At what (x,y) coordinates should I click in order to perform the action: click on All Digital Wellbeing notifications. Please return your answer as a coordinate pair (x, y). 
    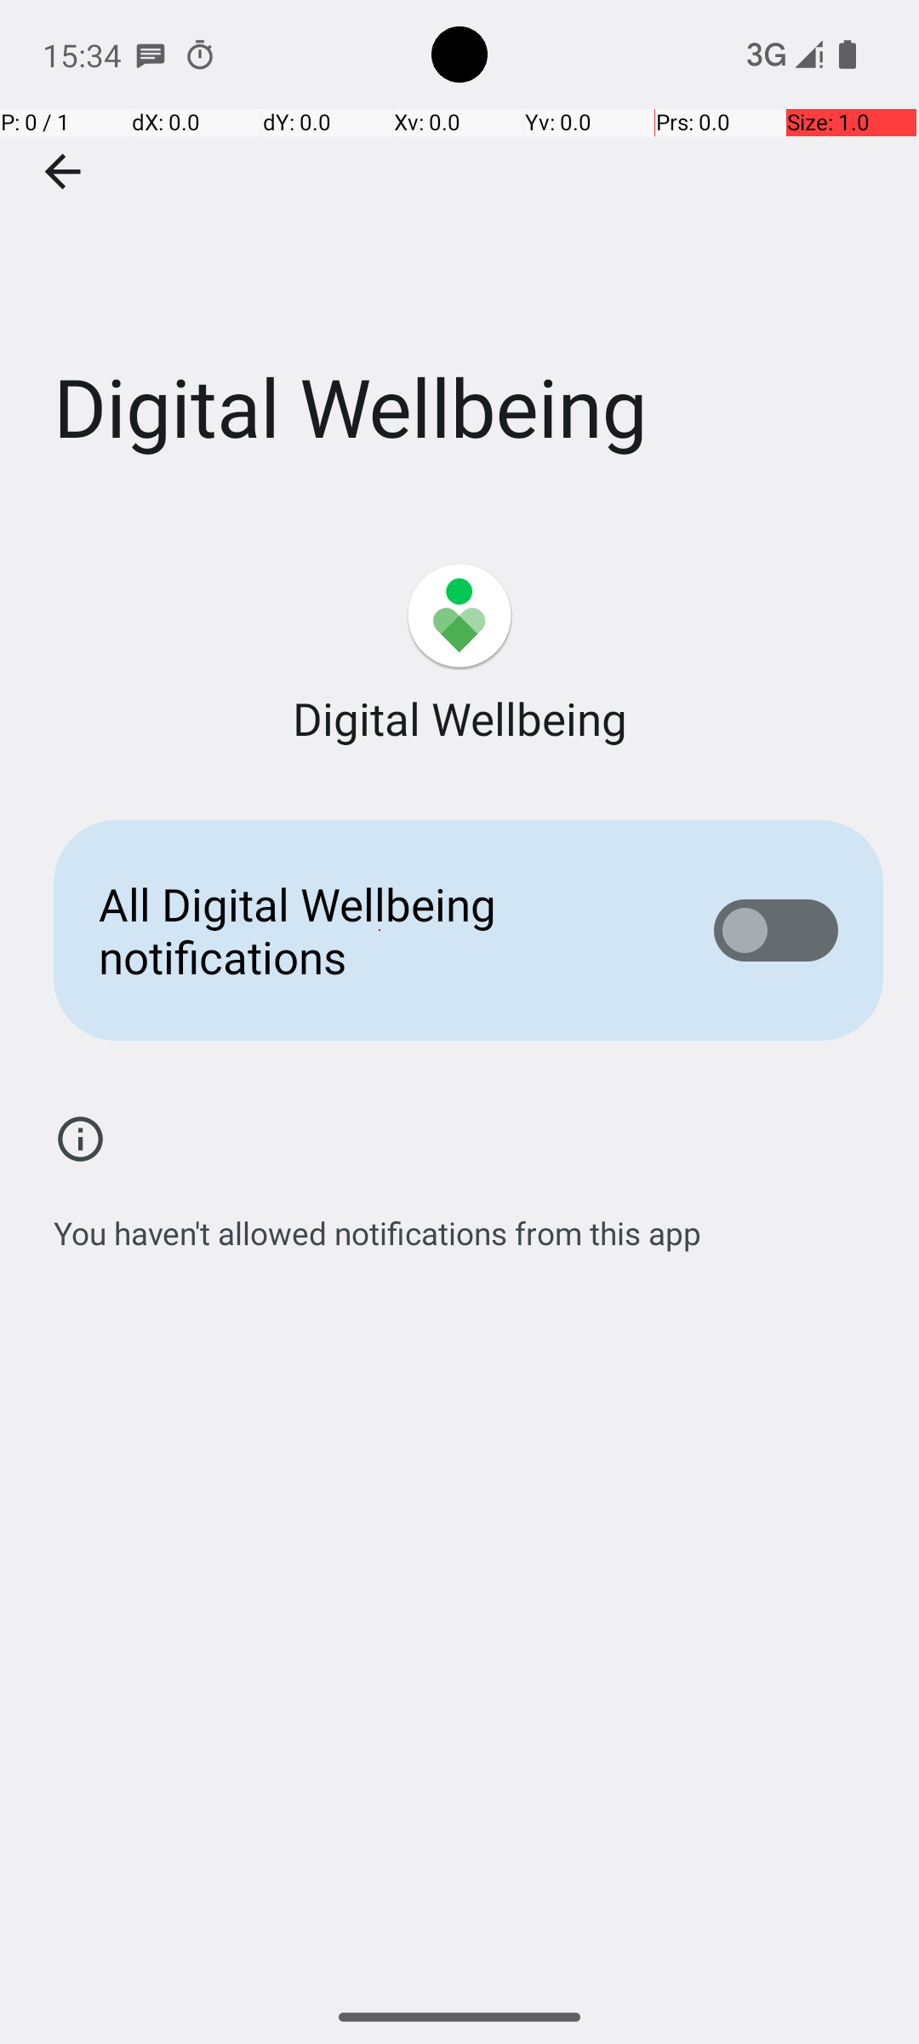
    Looking at the image, I should click on (380, 930).